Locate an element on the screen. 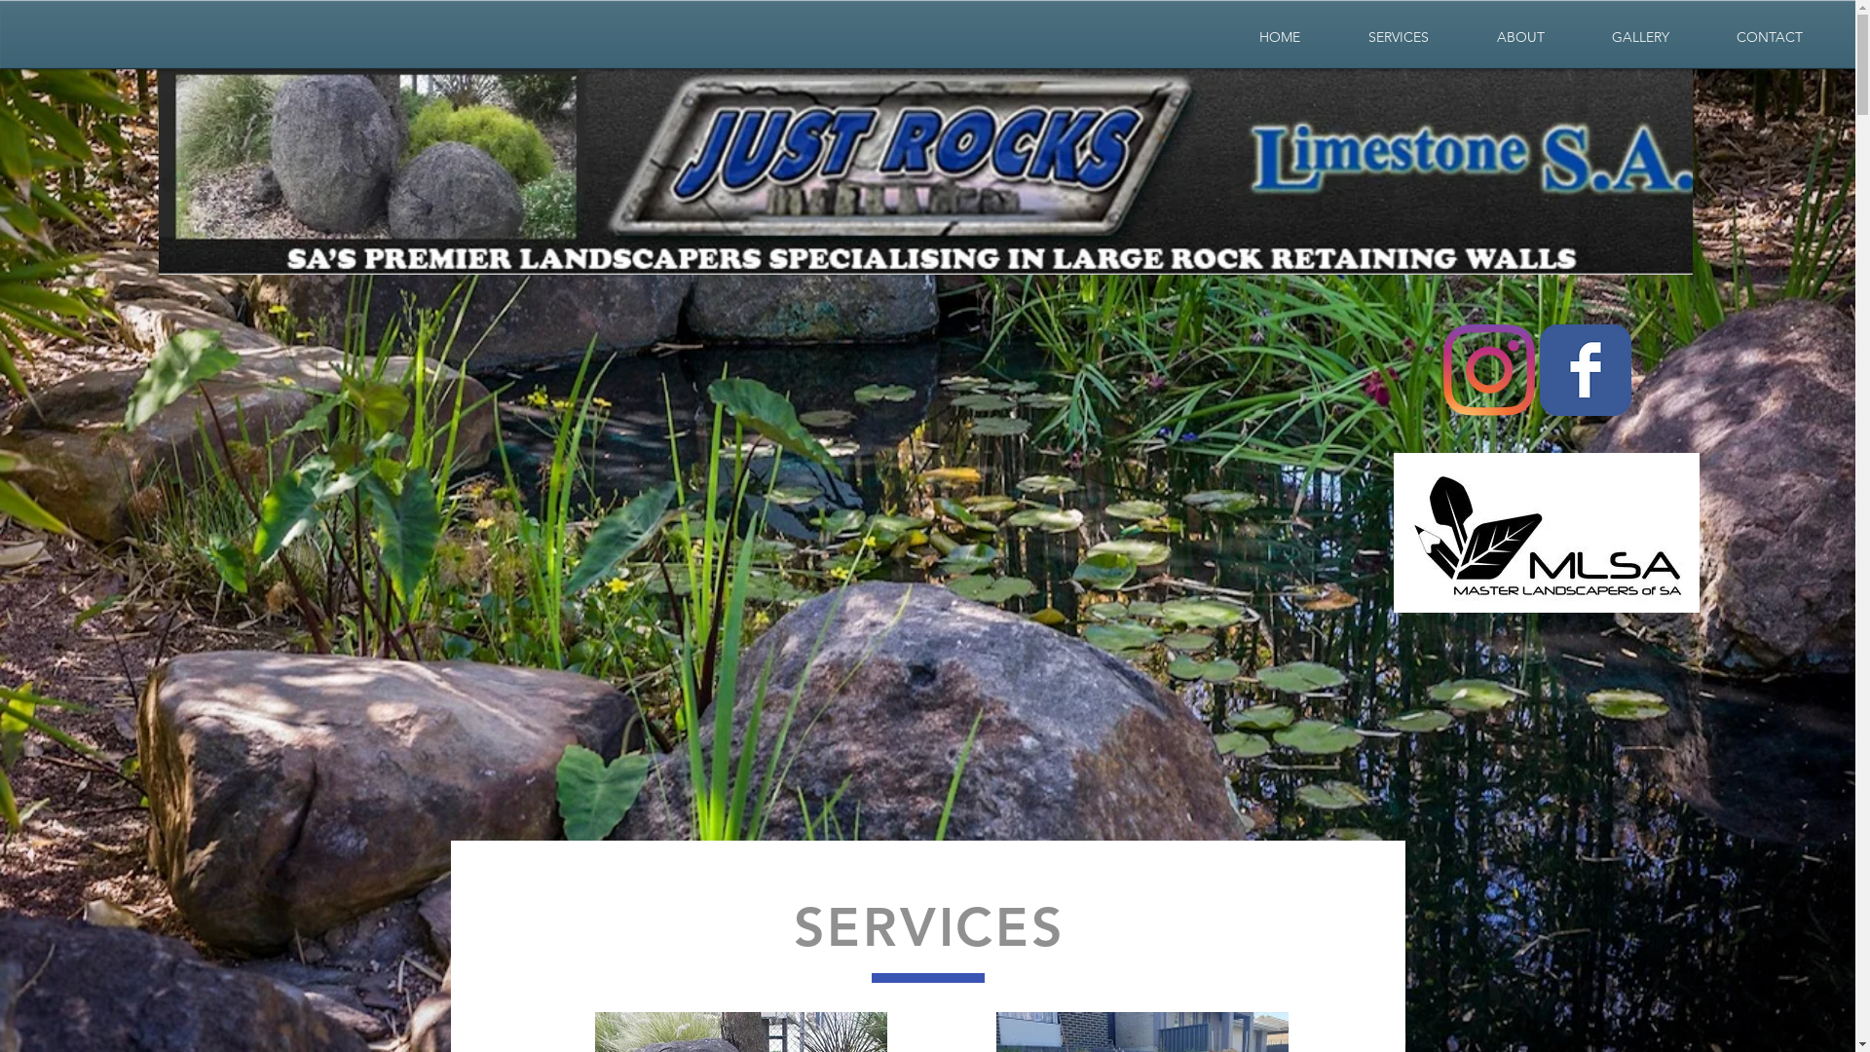 Image resolution: width=1870 pixels, height=1052 pixels. web logo (2).jpg is located at coordinates (925, 171).